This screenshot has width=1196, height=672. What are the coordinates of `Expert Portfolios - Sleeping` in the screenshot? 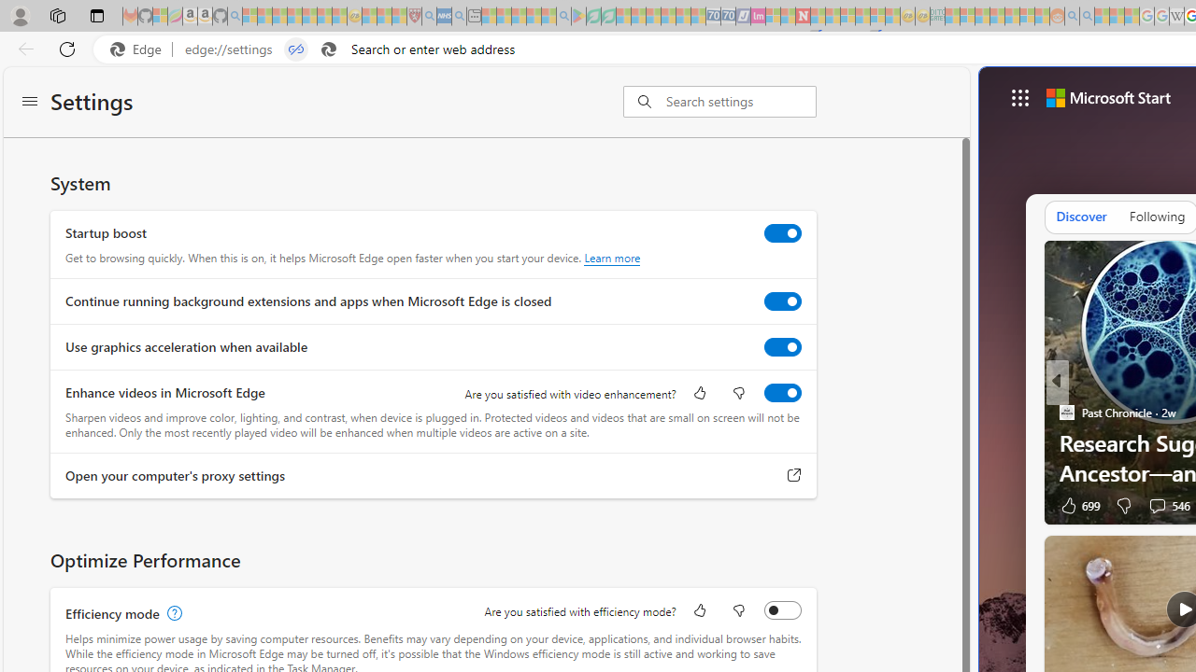 It's located at (997, 17).